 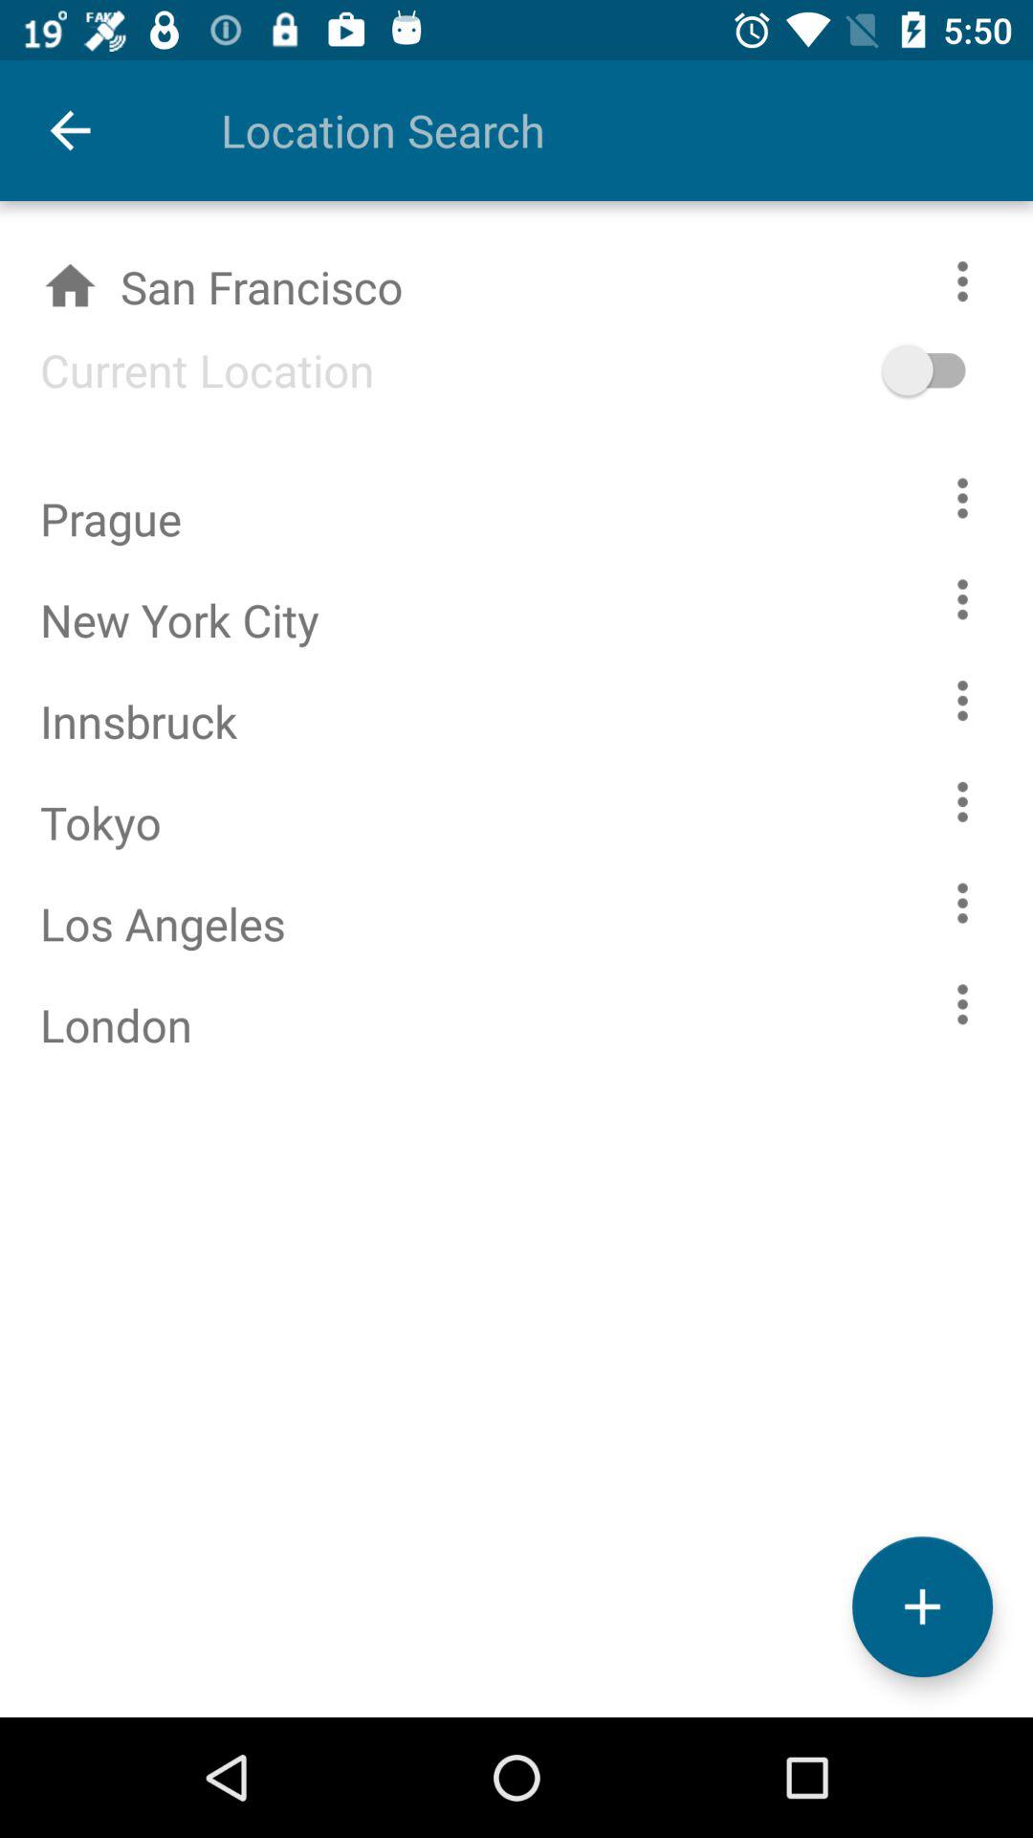 I want to click on get more options, so click(x=962, y=498).